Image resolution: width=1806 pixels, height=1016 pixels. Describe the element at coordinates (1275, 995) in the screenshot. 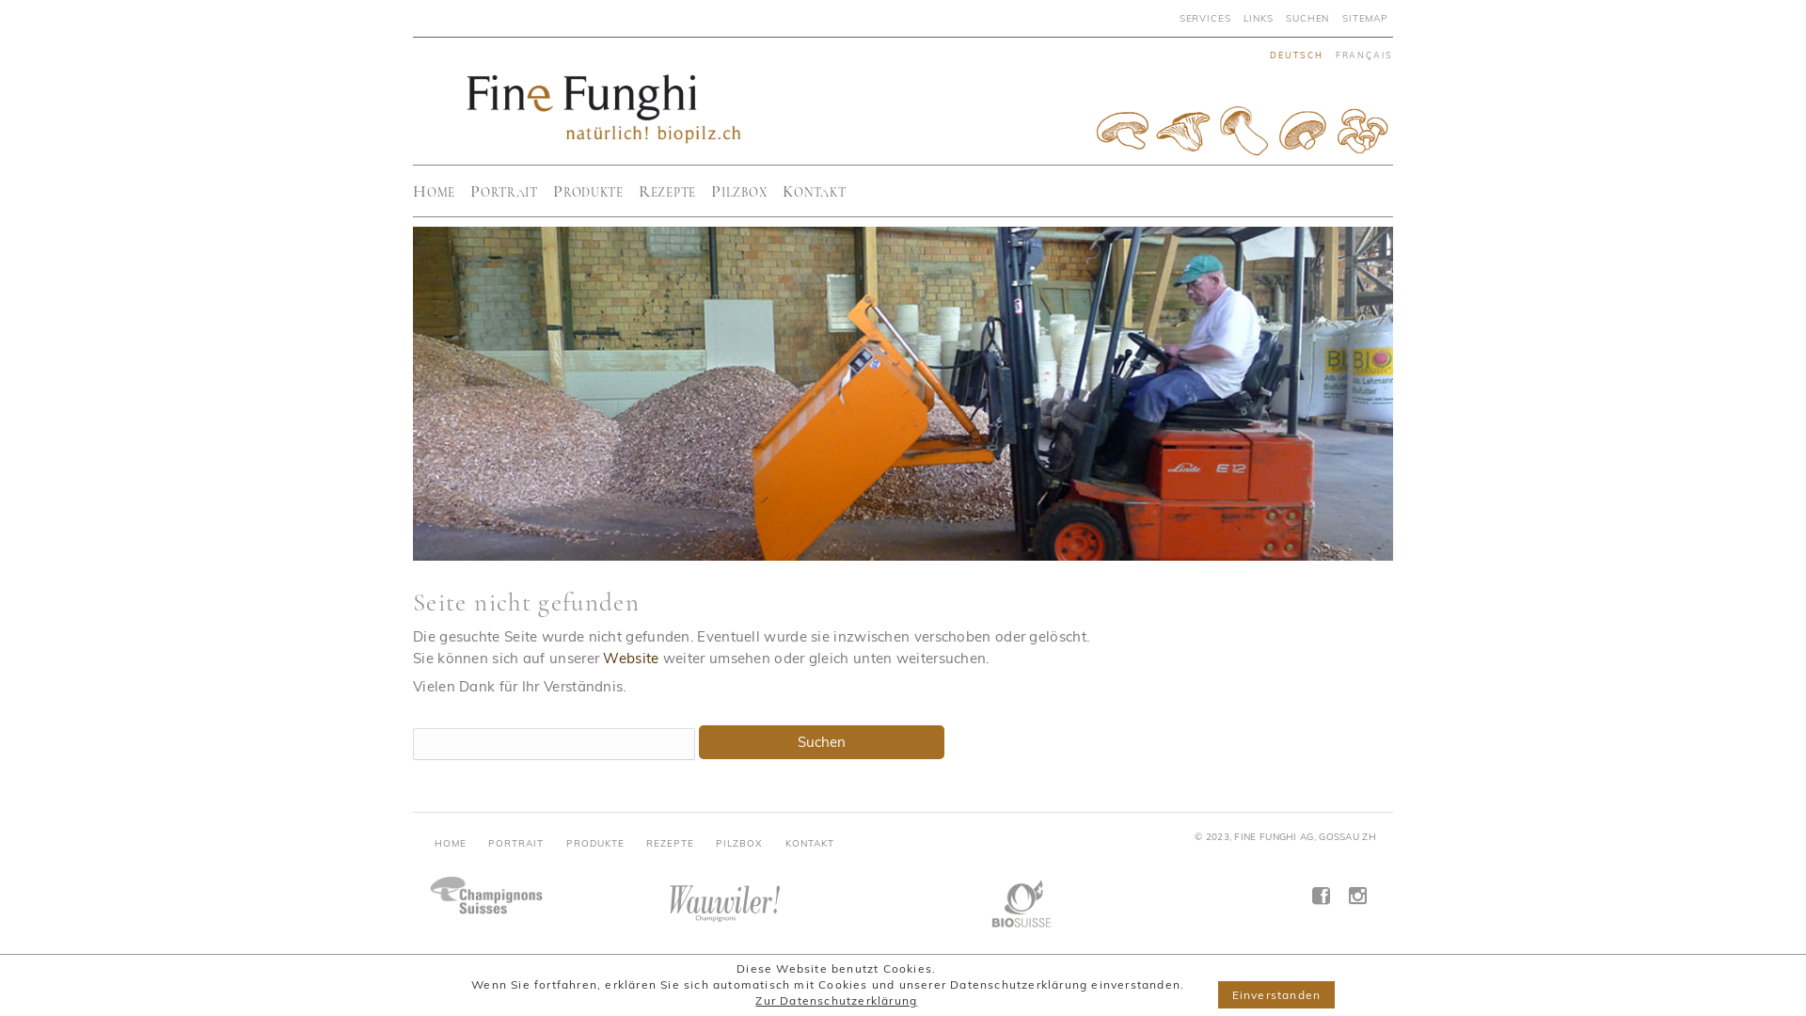

I see `Einverstanden` at that location.